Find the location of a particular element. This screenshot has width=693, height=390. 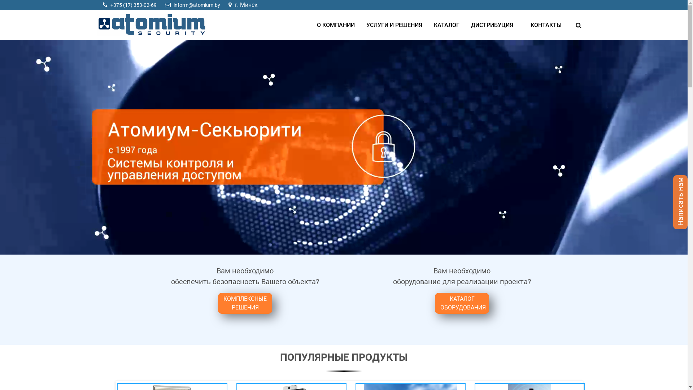

+375 (17) 353-02-69 is located at coordinates (134, 5).